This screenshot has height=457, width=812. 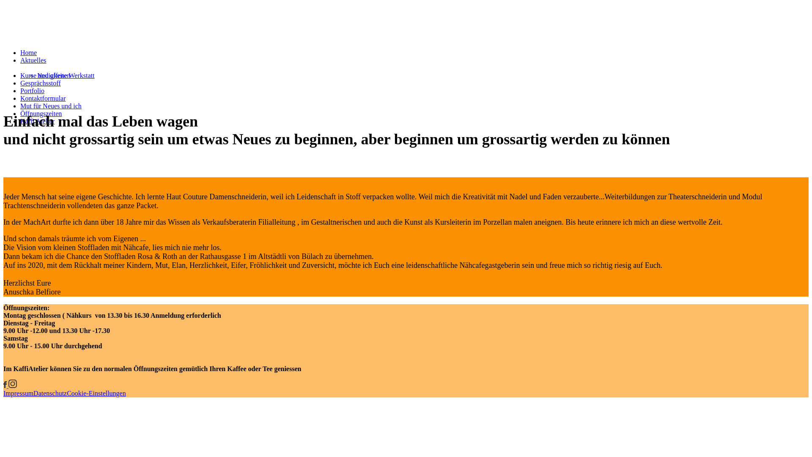 I want to click on Datenschutz, so click(x=50, y=394).